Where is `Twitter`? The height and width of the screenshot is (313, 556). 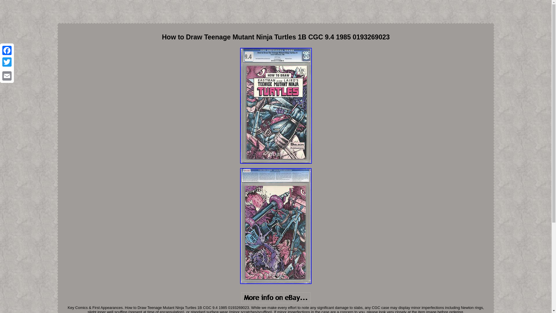
Twitter is located at coordinates (7, 62).